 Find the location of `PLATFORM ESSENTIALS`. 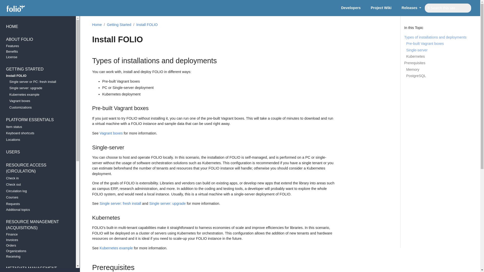

PLATFORM ESSENTIALS is located at coordinates (36, 205).